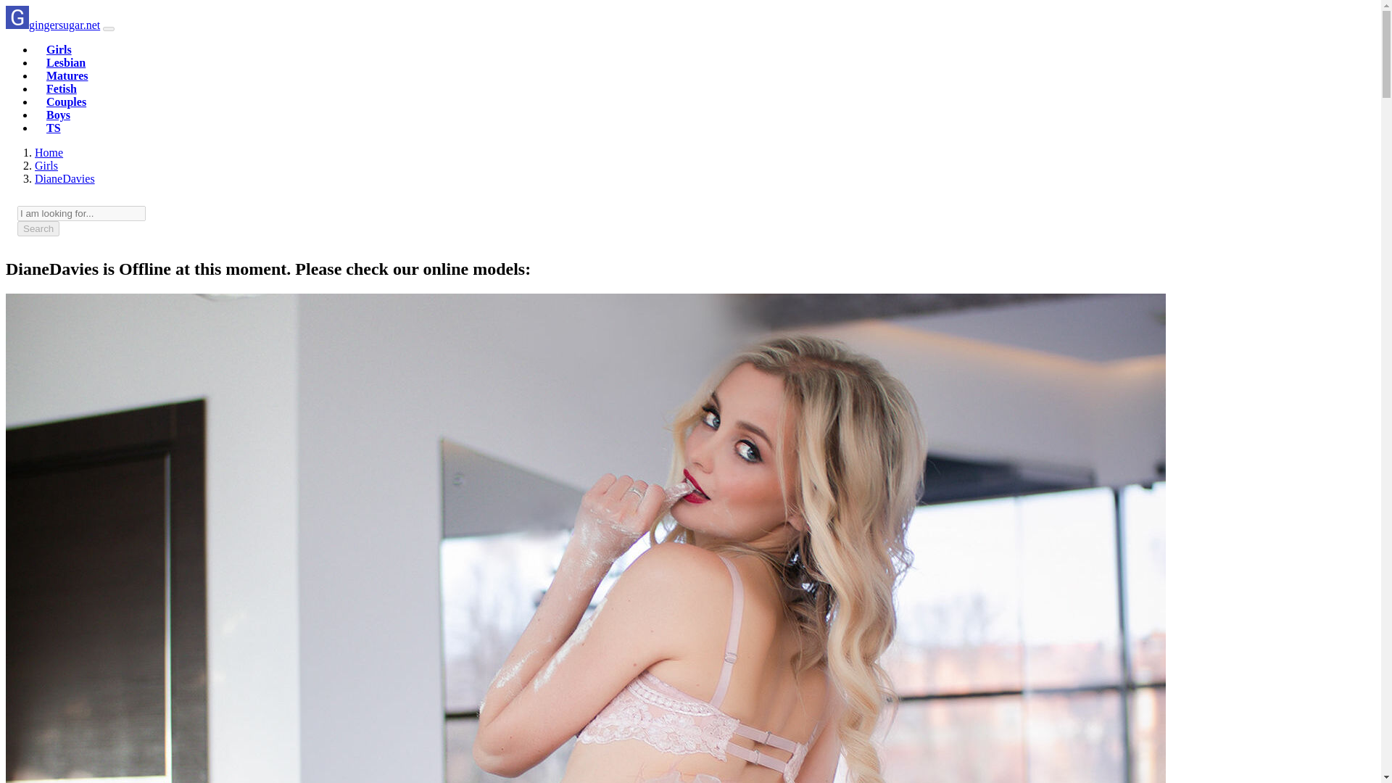 This screenshot has width=1392, height=783. I want to click on gingersugar.net, so click(52, 25).